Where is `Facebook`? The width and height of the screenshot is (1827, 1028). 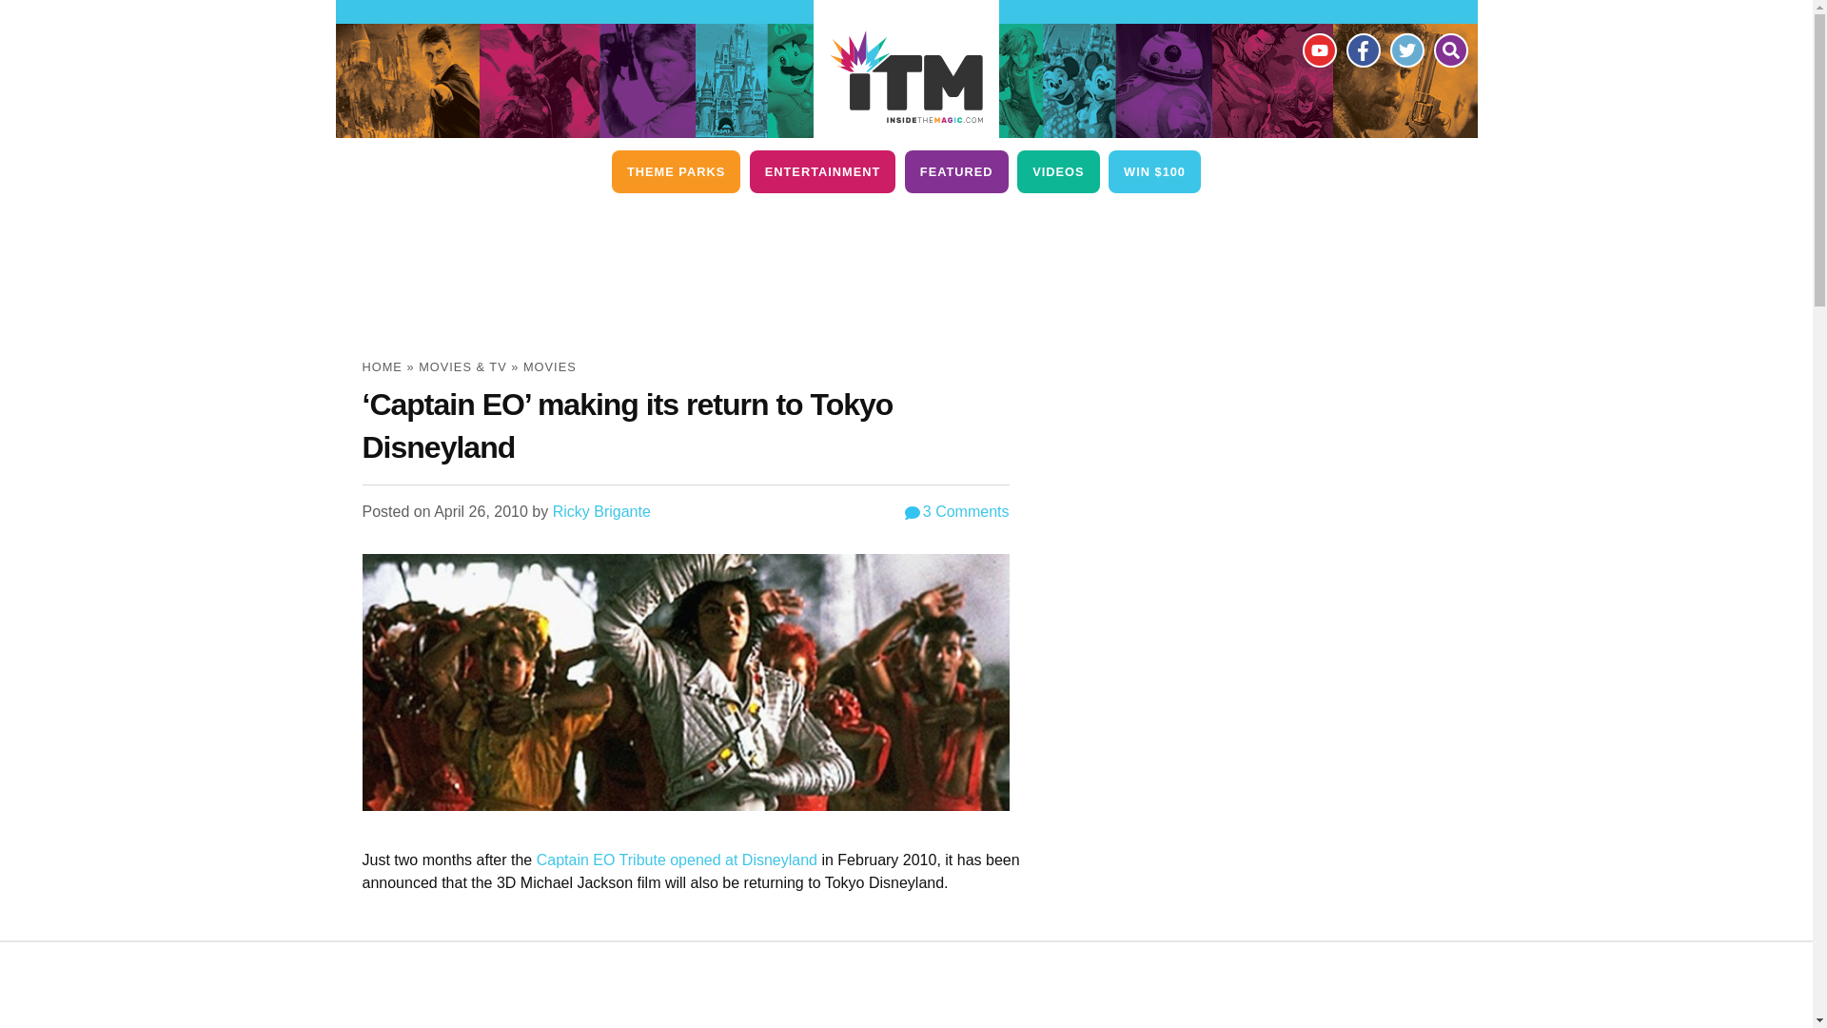
Facebook is located at coordinates (1362, 49).